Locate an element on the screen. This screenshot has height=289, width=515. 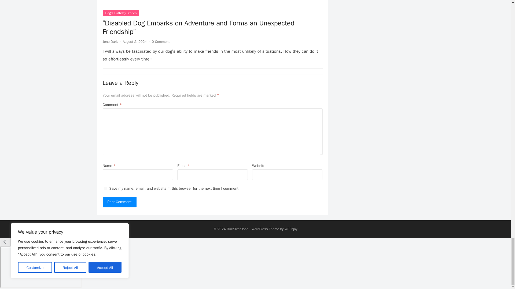
yes is located at coordinates (105, 188).